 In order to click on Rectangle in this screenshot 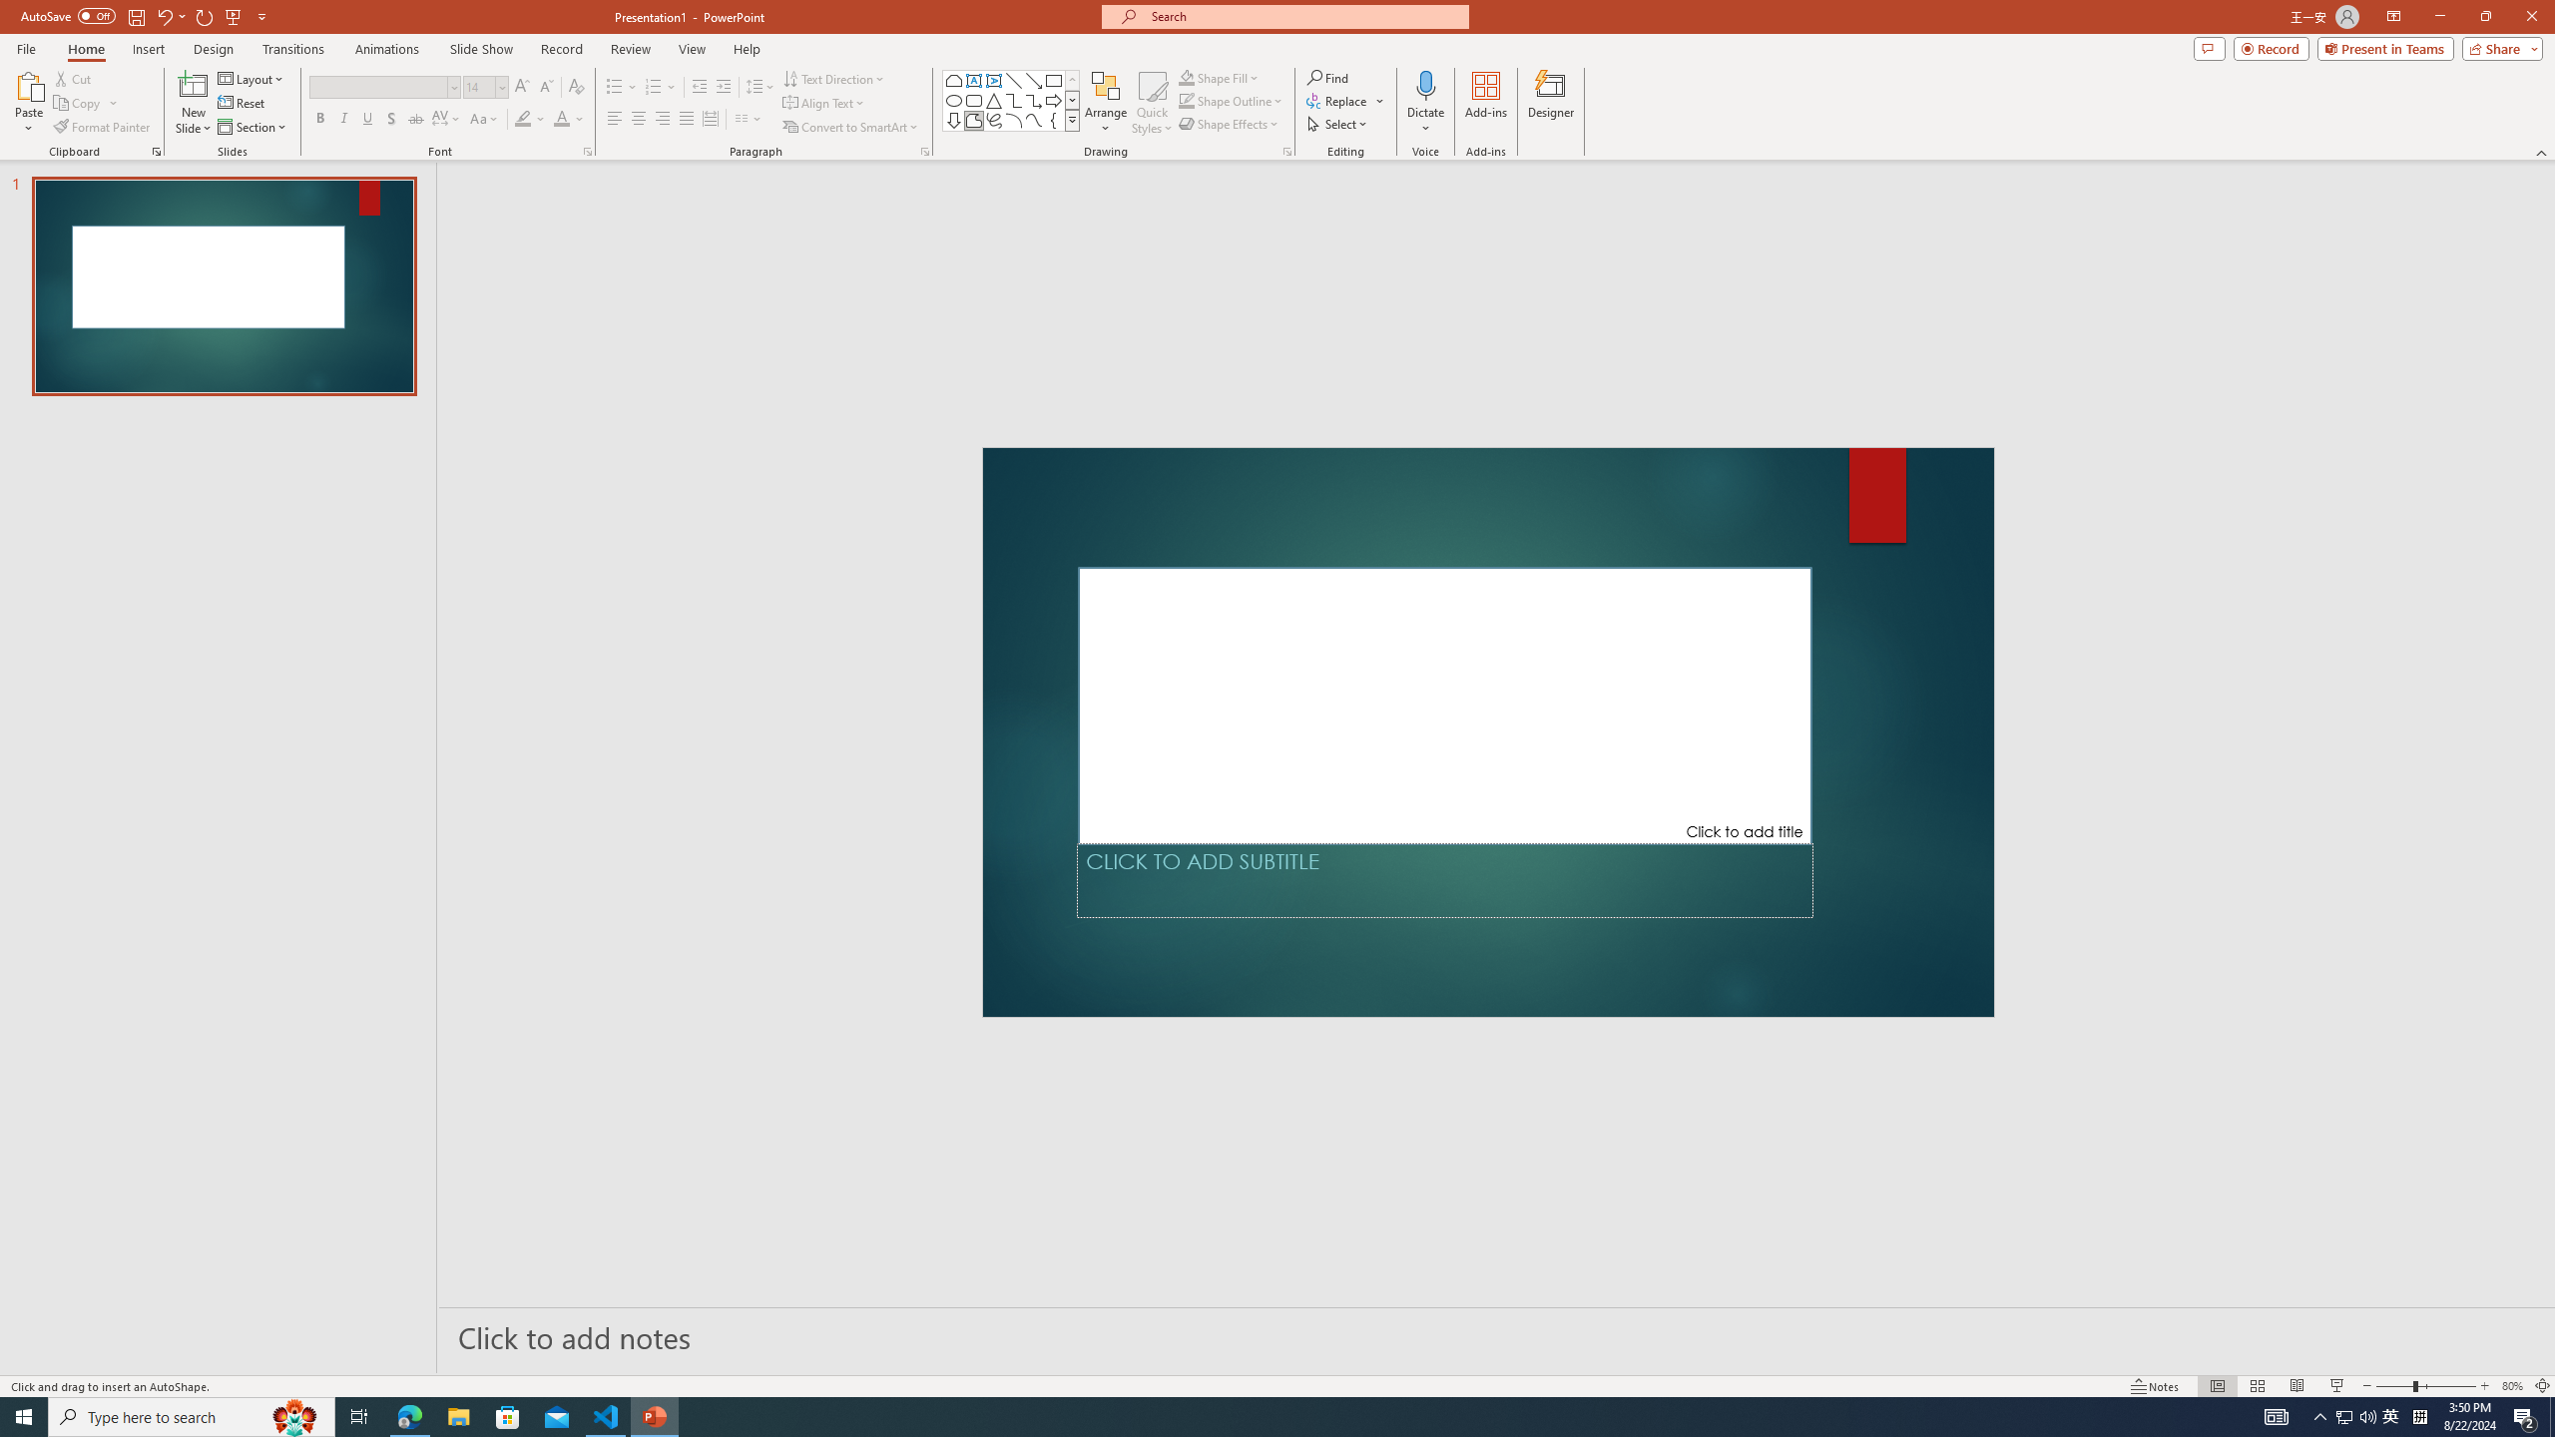, I will do `click(1054, 80)`.